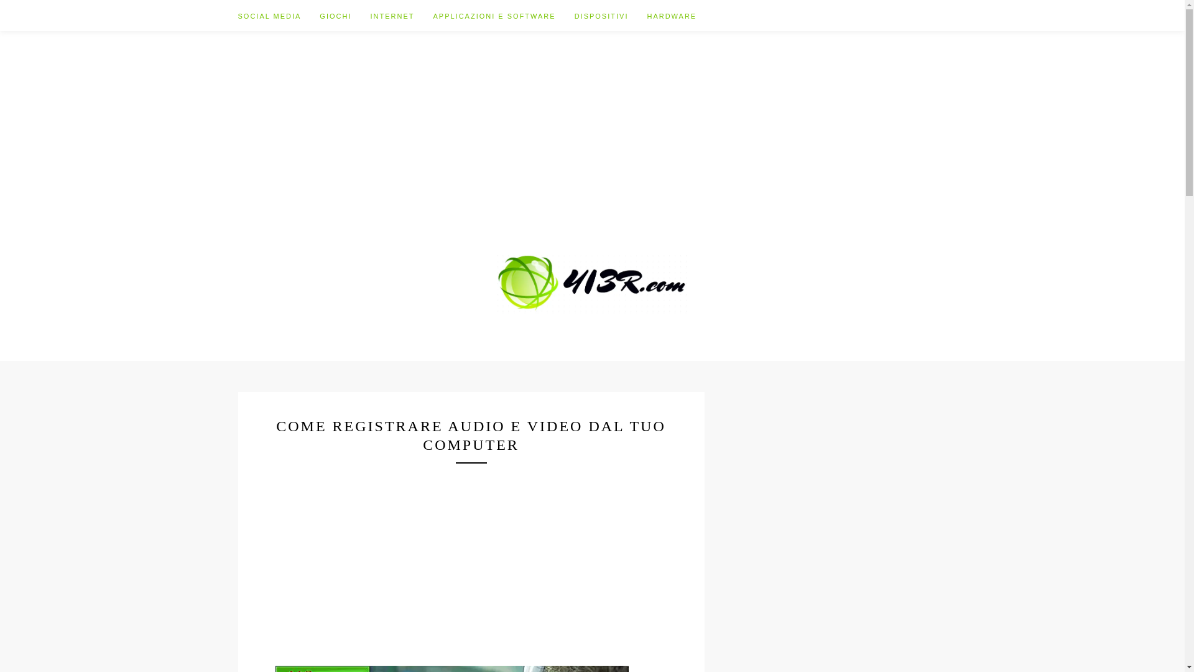 The image size is (1194, 672). What do you see at coordinates (345, 16) in the screenshot?
I see `GIOCHI` at bounding box center [345, 16].